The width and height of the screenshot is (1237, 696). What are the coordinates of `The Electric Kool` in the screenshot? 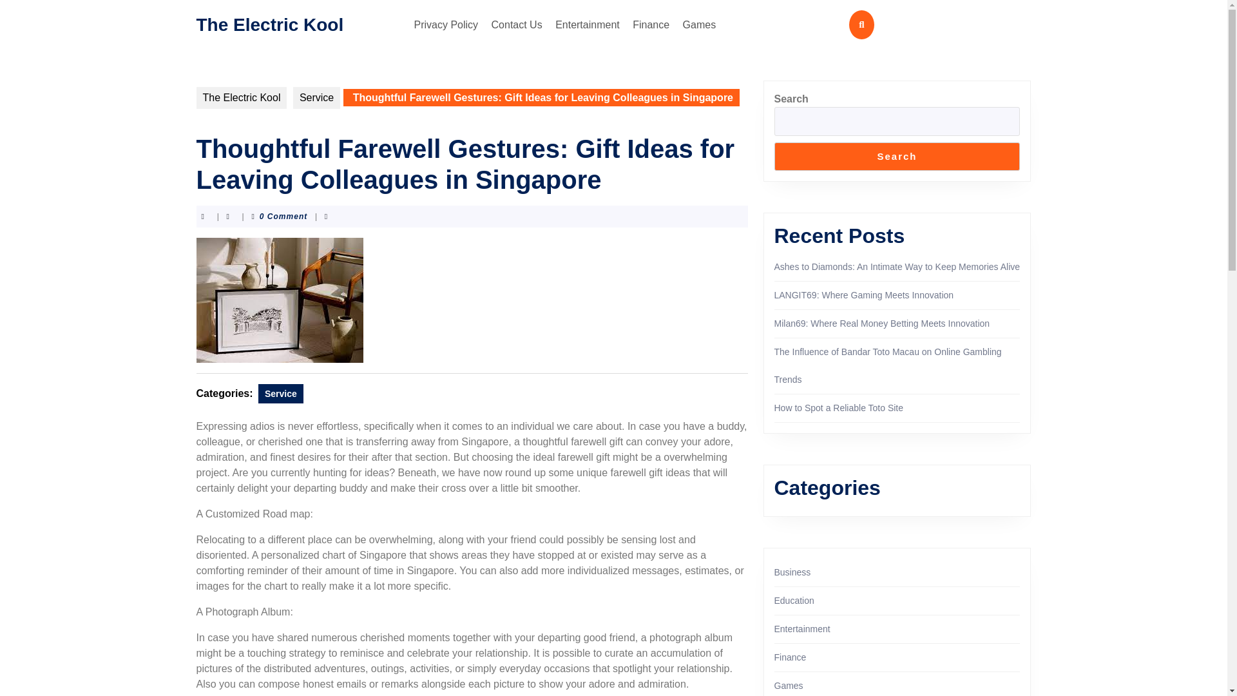 It's located at (269, 23).